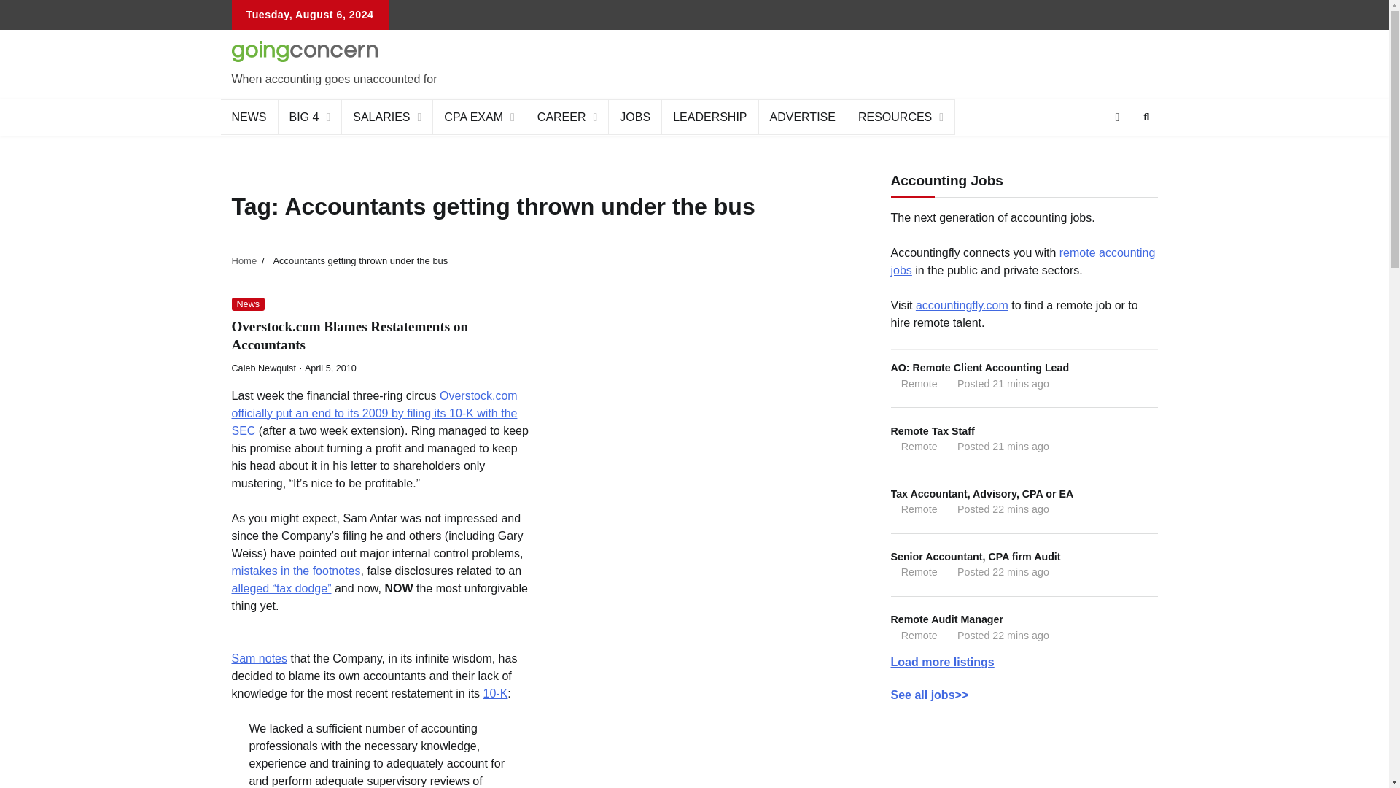  What do you see at coordinates (386, 117) in the screenshot?
I see `SALARIES` at bounding box center [386, 117].